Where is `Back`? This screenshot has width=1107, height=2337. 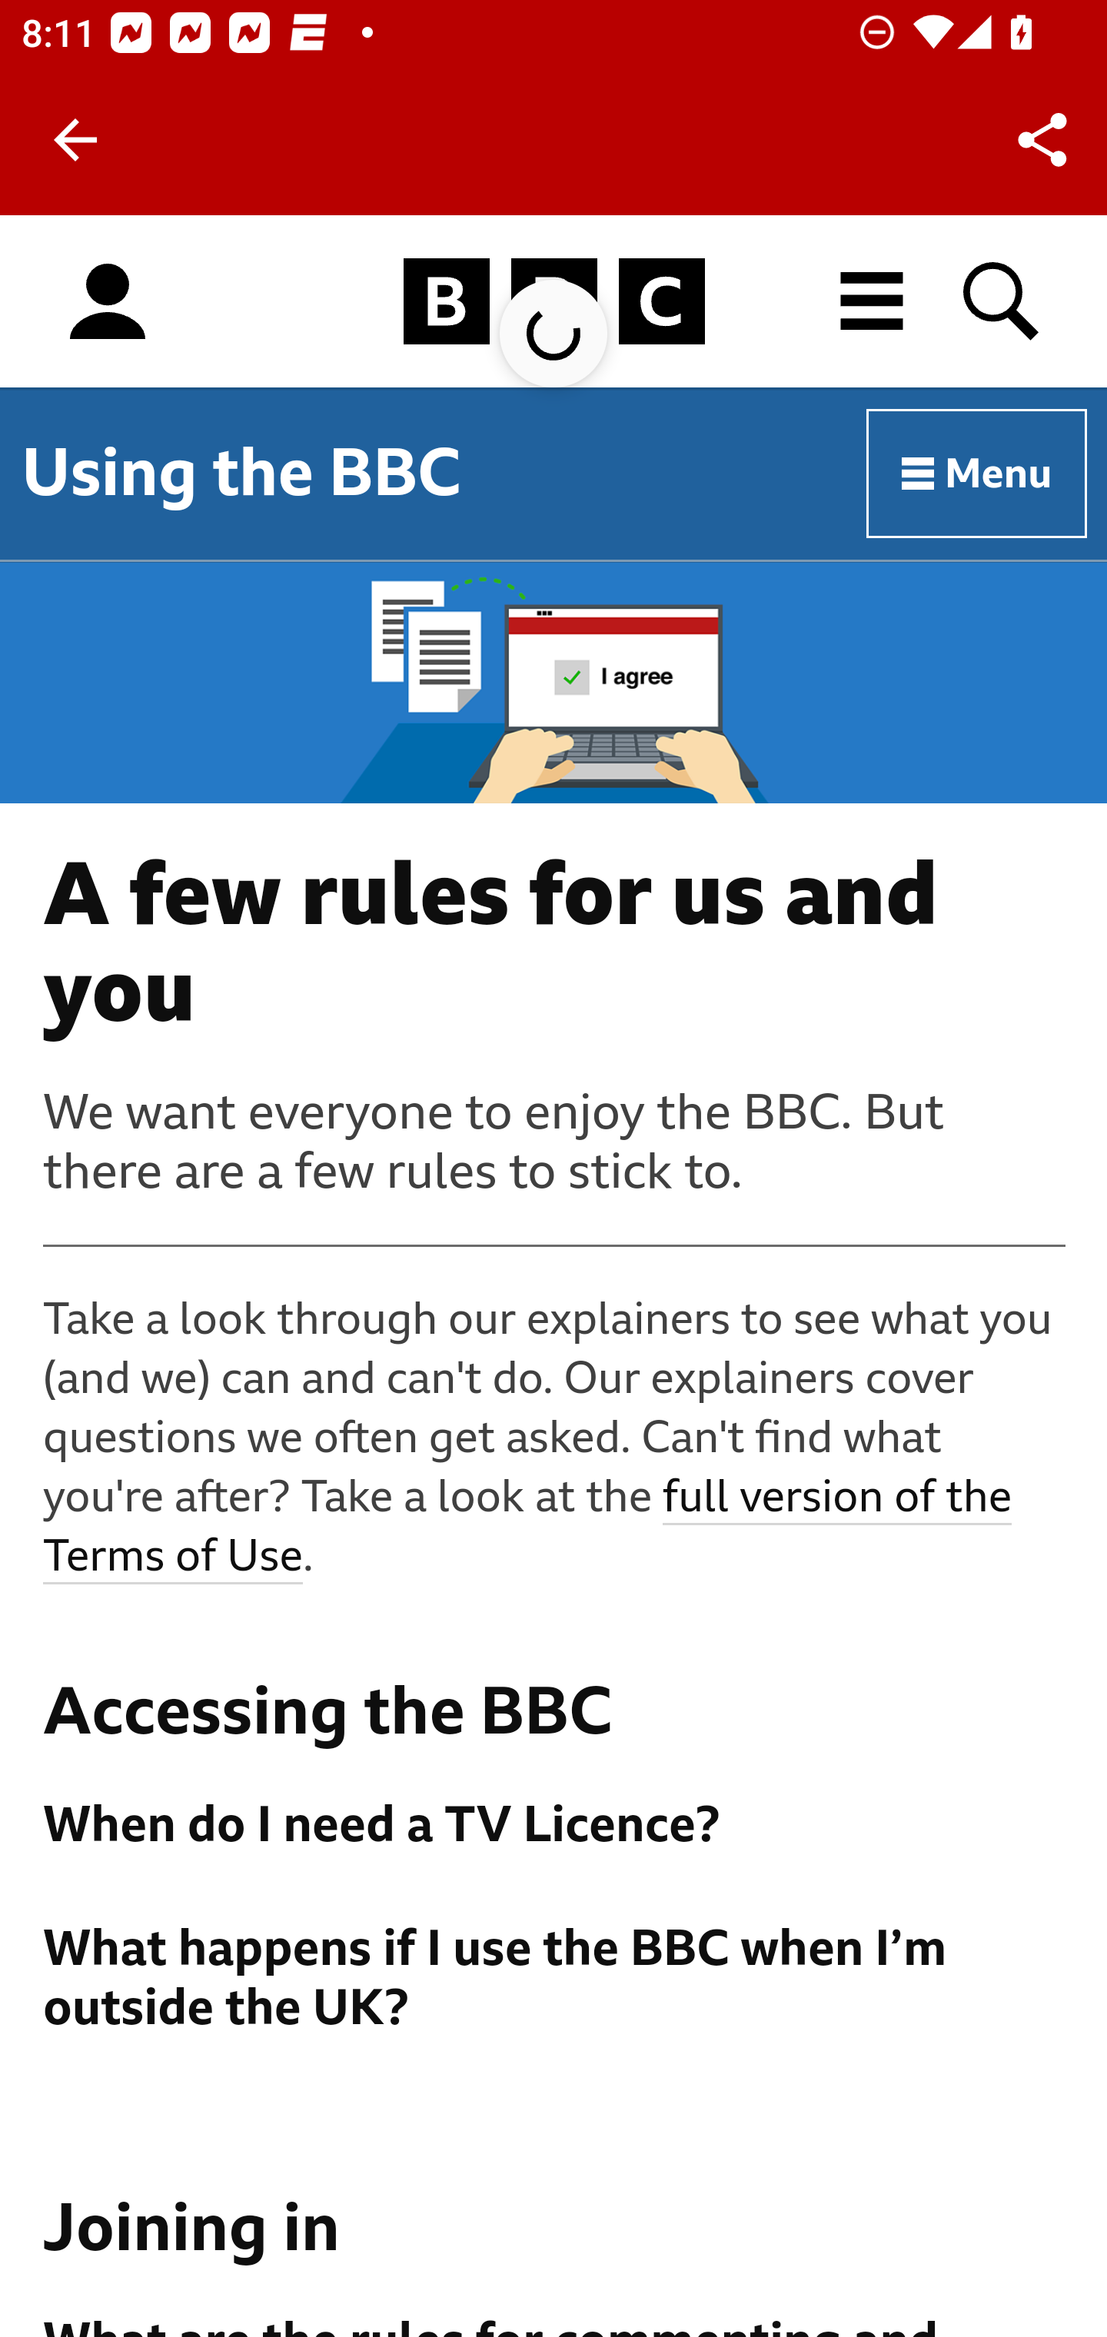 Back is located at coordinates (75, 140).